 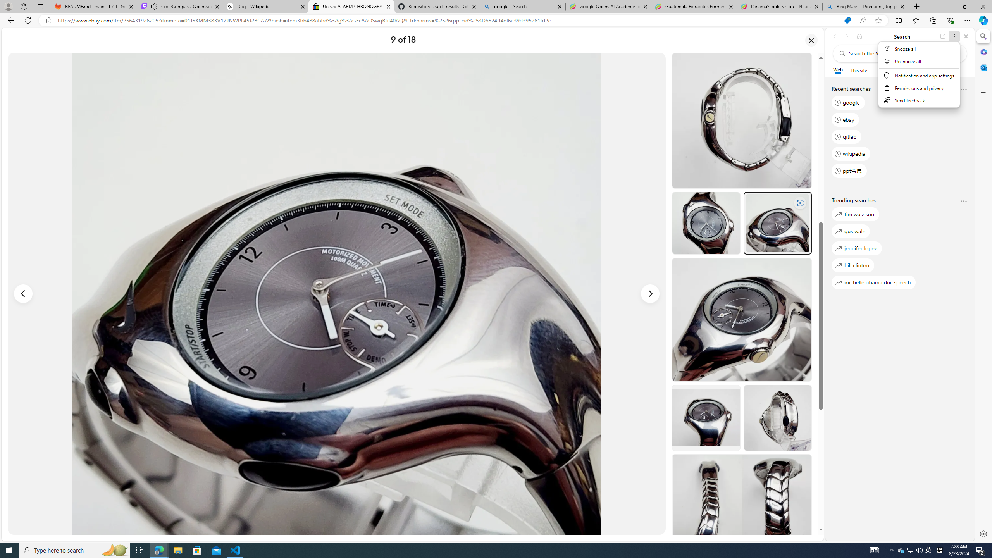 What do you see at coordinates (943, 36) in the screenshot?
I see `Open link in new tab` at bounding box center [943, 36].